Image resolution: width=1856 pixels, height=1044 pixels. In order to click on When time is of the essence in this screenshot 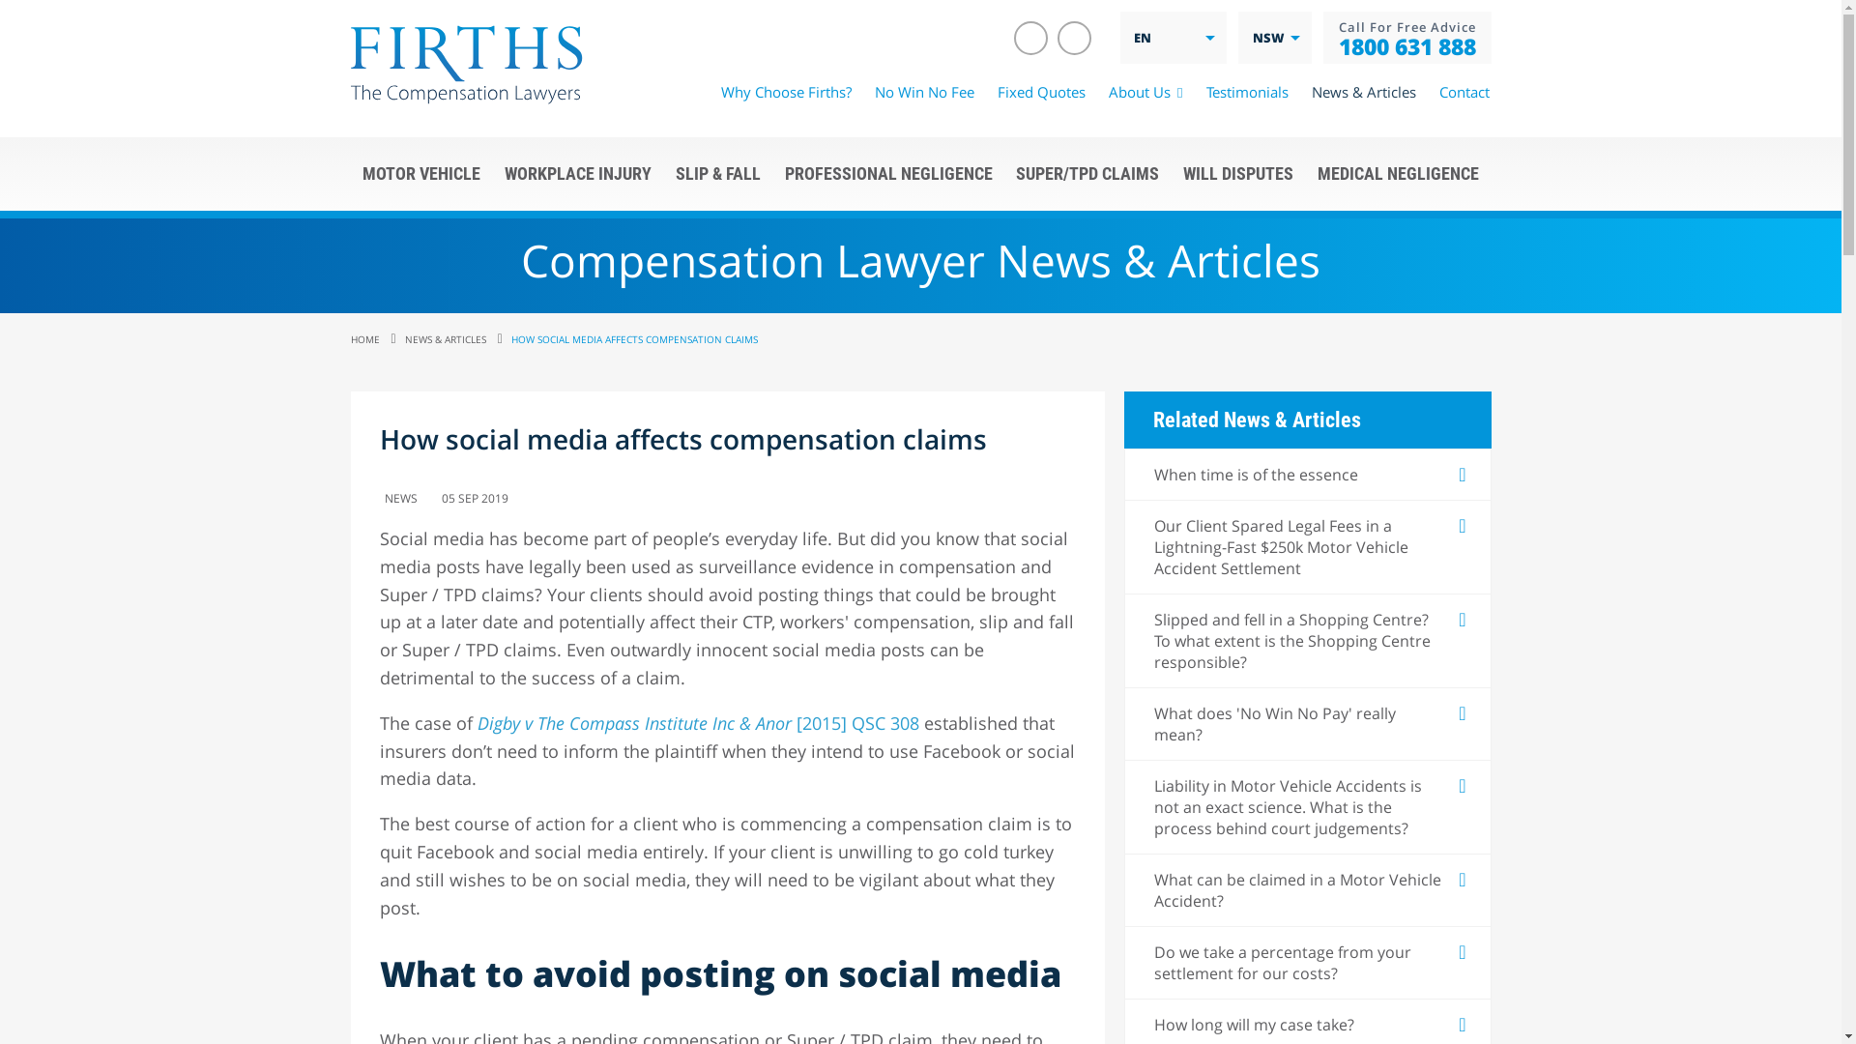, I will do `click(1308, 475)`.